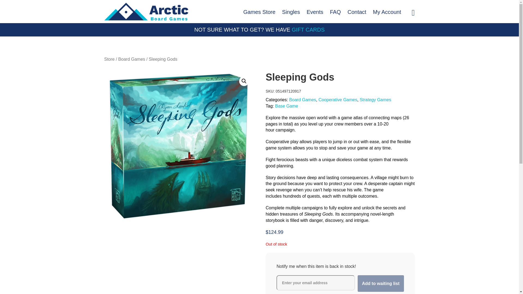 The height and width of the screenshot is (294, 523). I want to click on Store, so click(109, 59).